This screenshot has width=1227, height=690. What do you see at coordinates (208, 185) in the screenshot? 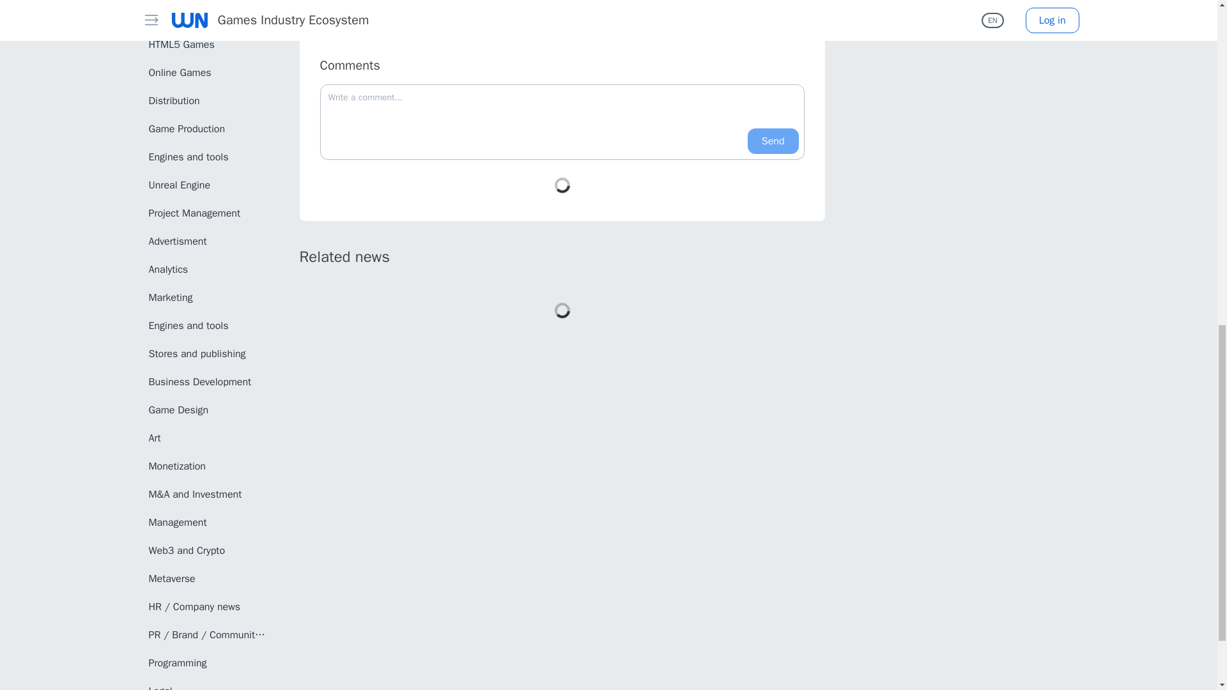
I see `Unreal Engine` at bounding box center [208, 185].